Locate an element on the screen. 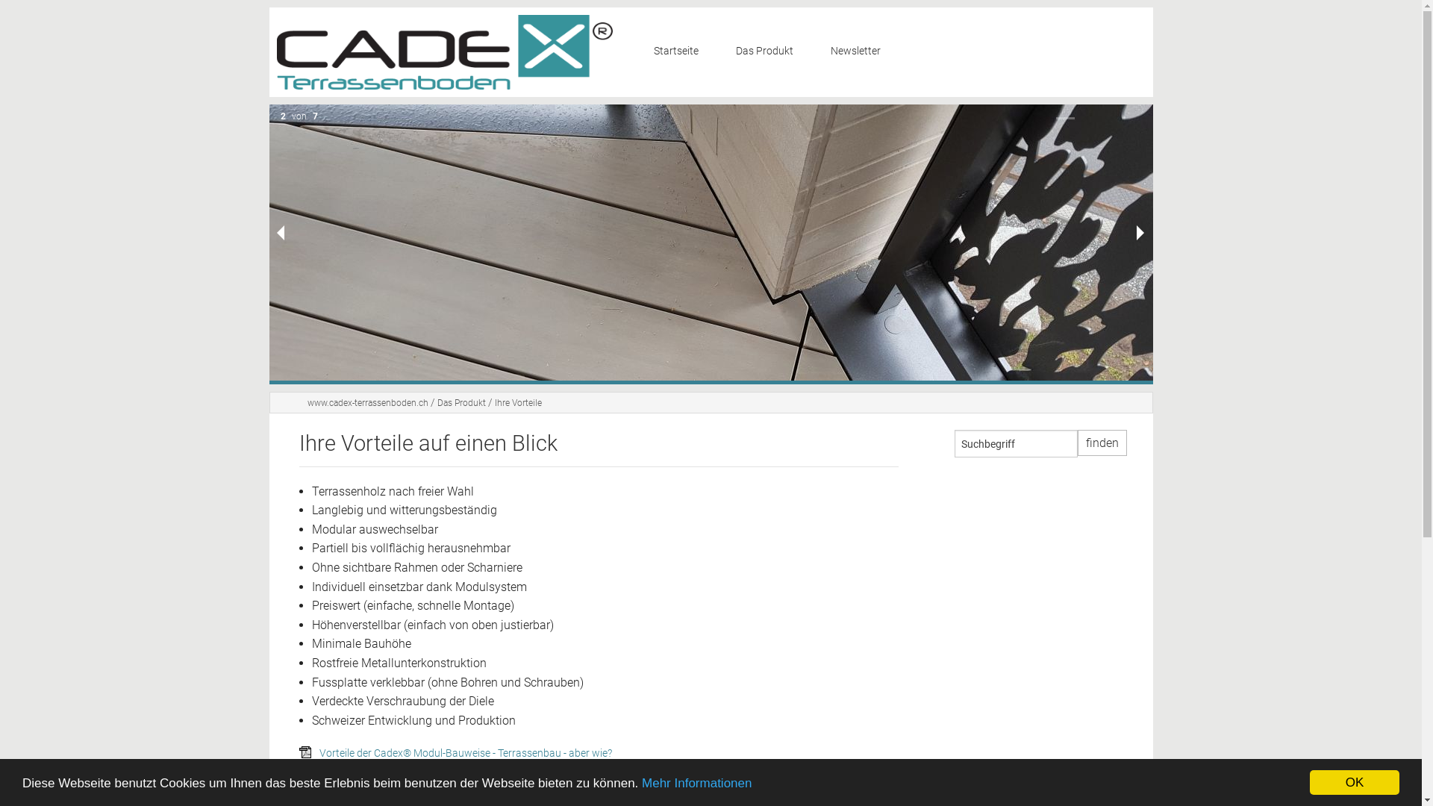 The image size is (1433, 806). Cadex Terrassenboden Logo is located at coordinates (444, 52).